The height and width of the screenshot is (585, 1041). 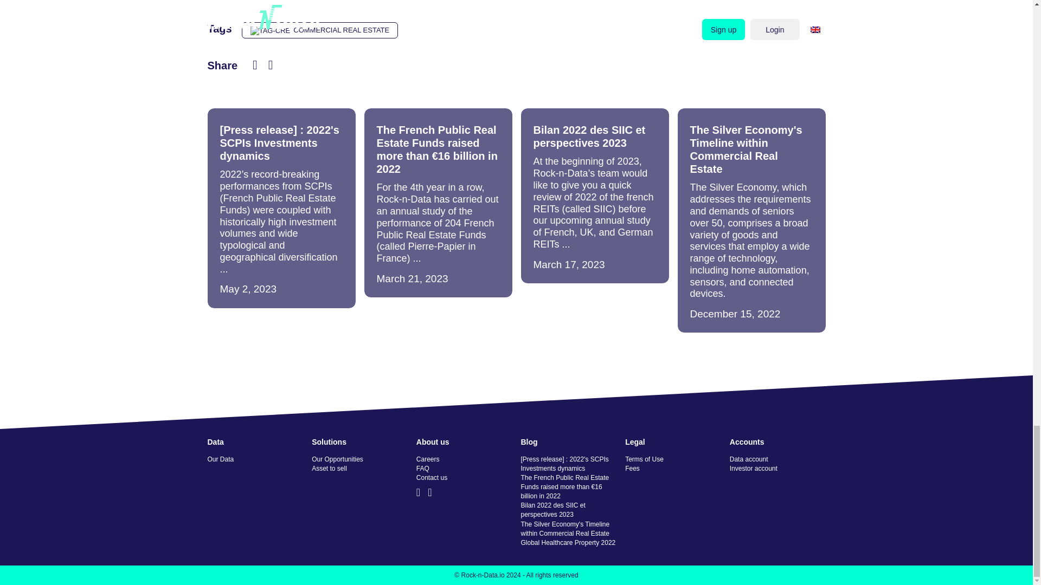 I want to click on FAQ, so click(x=464, y=469).